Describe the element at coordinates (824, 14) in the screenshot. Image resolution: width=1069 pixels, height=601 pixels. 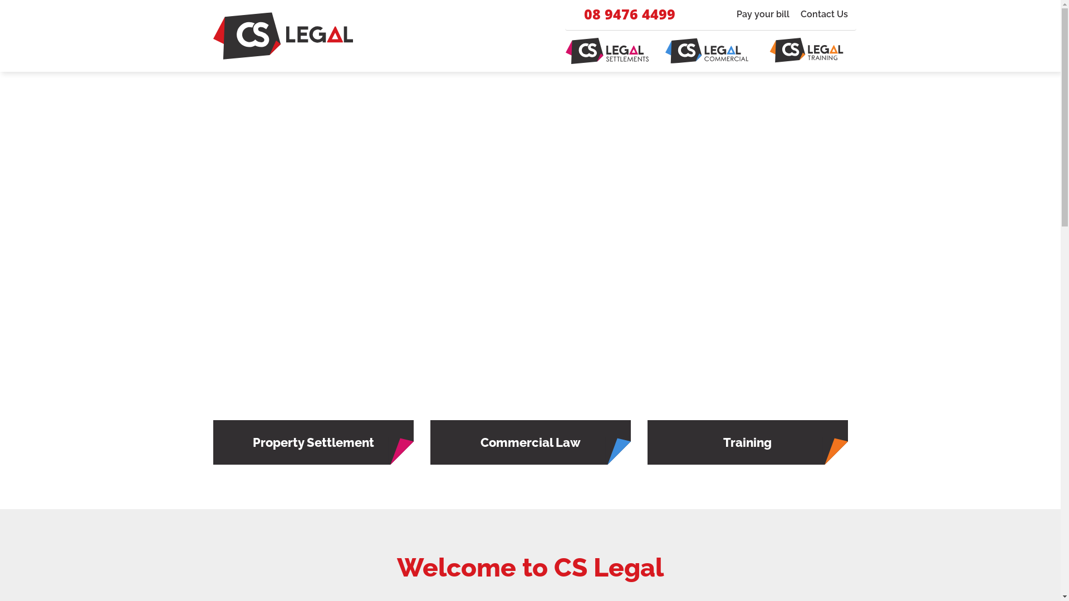
I see `Contact Us` at that location.